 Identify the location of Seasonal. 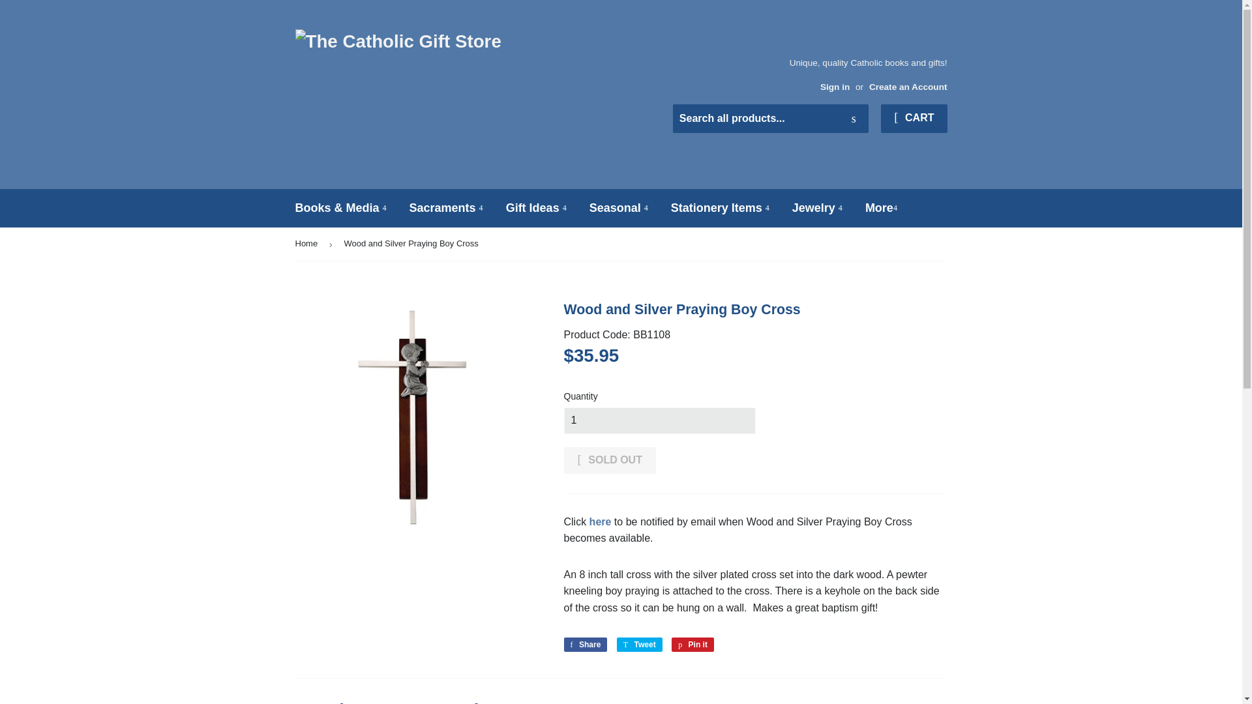
(618, 208).